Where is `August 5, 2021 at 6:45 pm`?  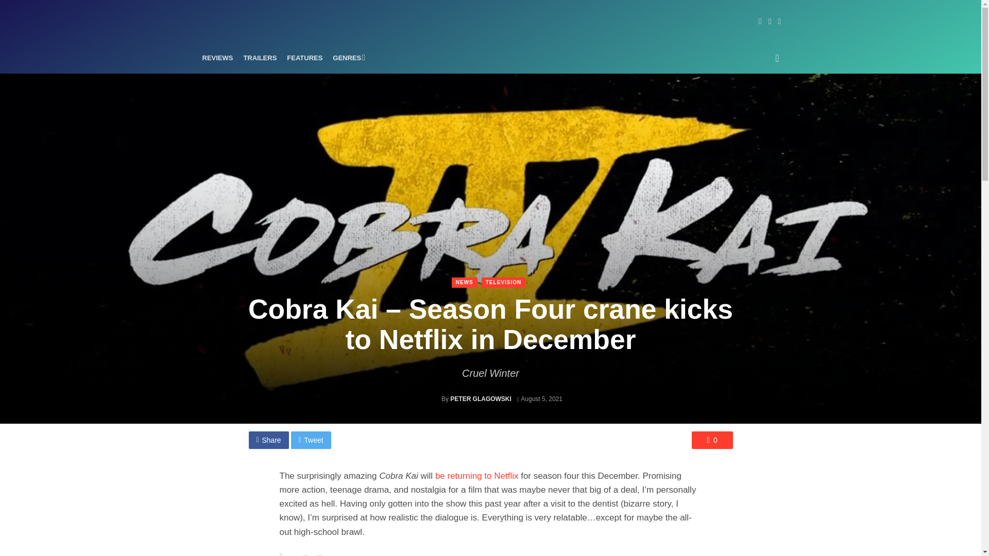 August 5, 2021 at 6:45 pm is located at coordinates (539, 398).